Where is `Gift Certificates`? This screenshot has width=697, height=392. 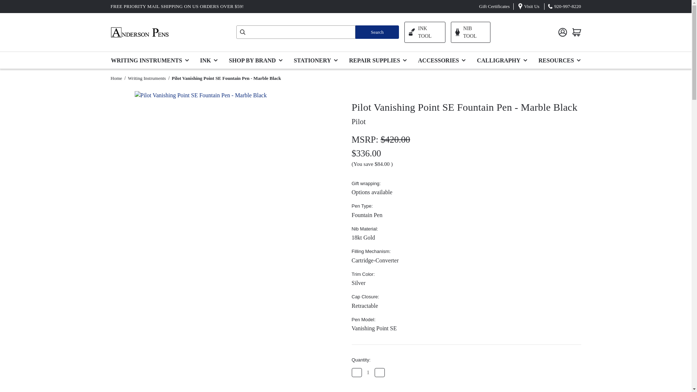 Gift Certificates is located at coordinates (494, 6).